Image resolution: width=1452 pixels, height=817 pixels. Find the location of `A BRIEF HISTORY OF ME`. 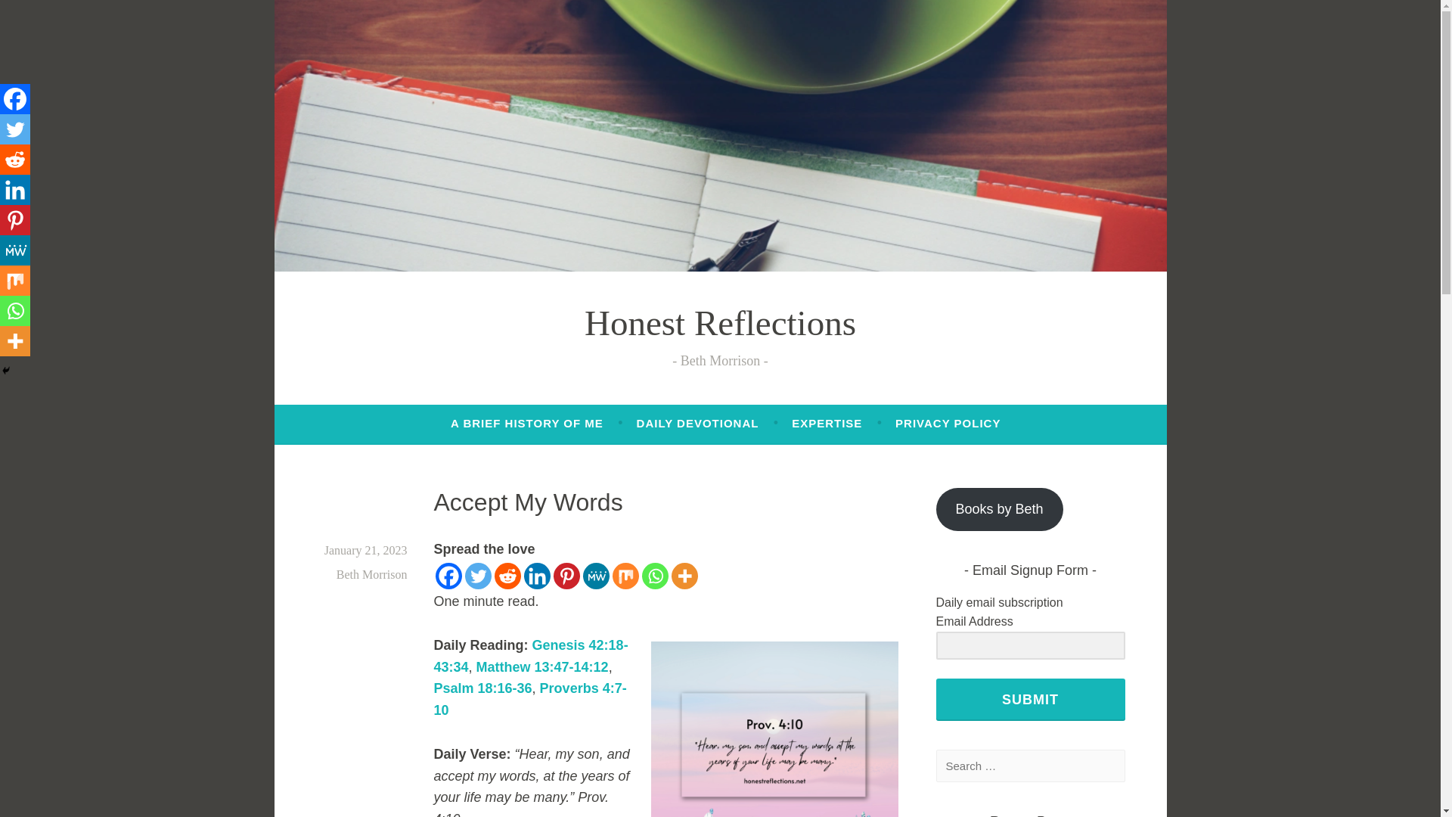

A BRIEF HISTORY OF ME is located at coordinates (526, 424).